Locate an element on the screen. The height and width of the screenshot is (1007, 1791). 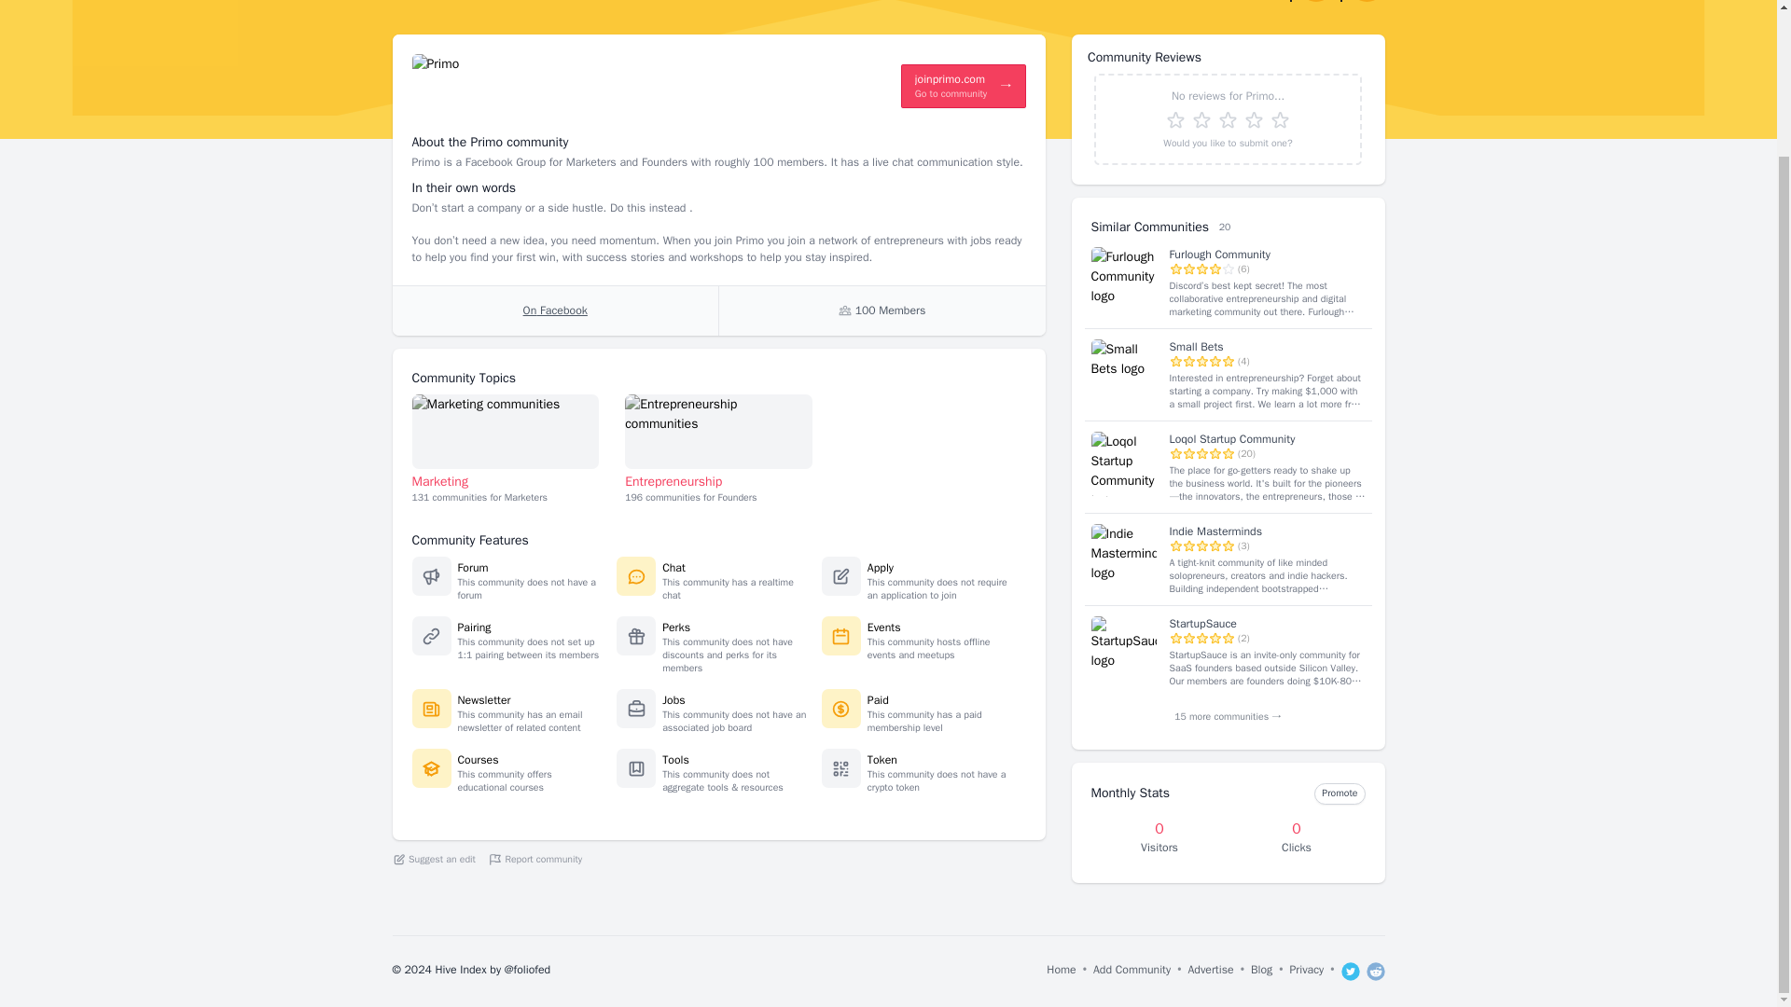
Promote is located at coordinates (1340, 793).